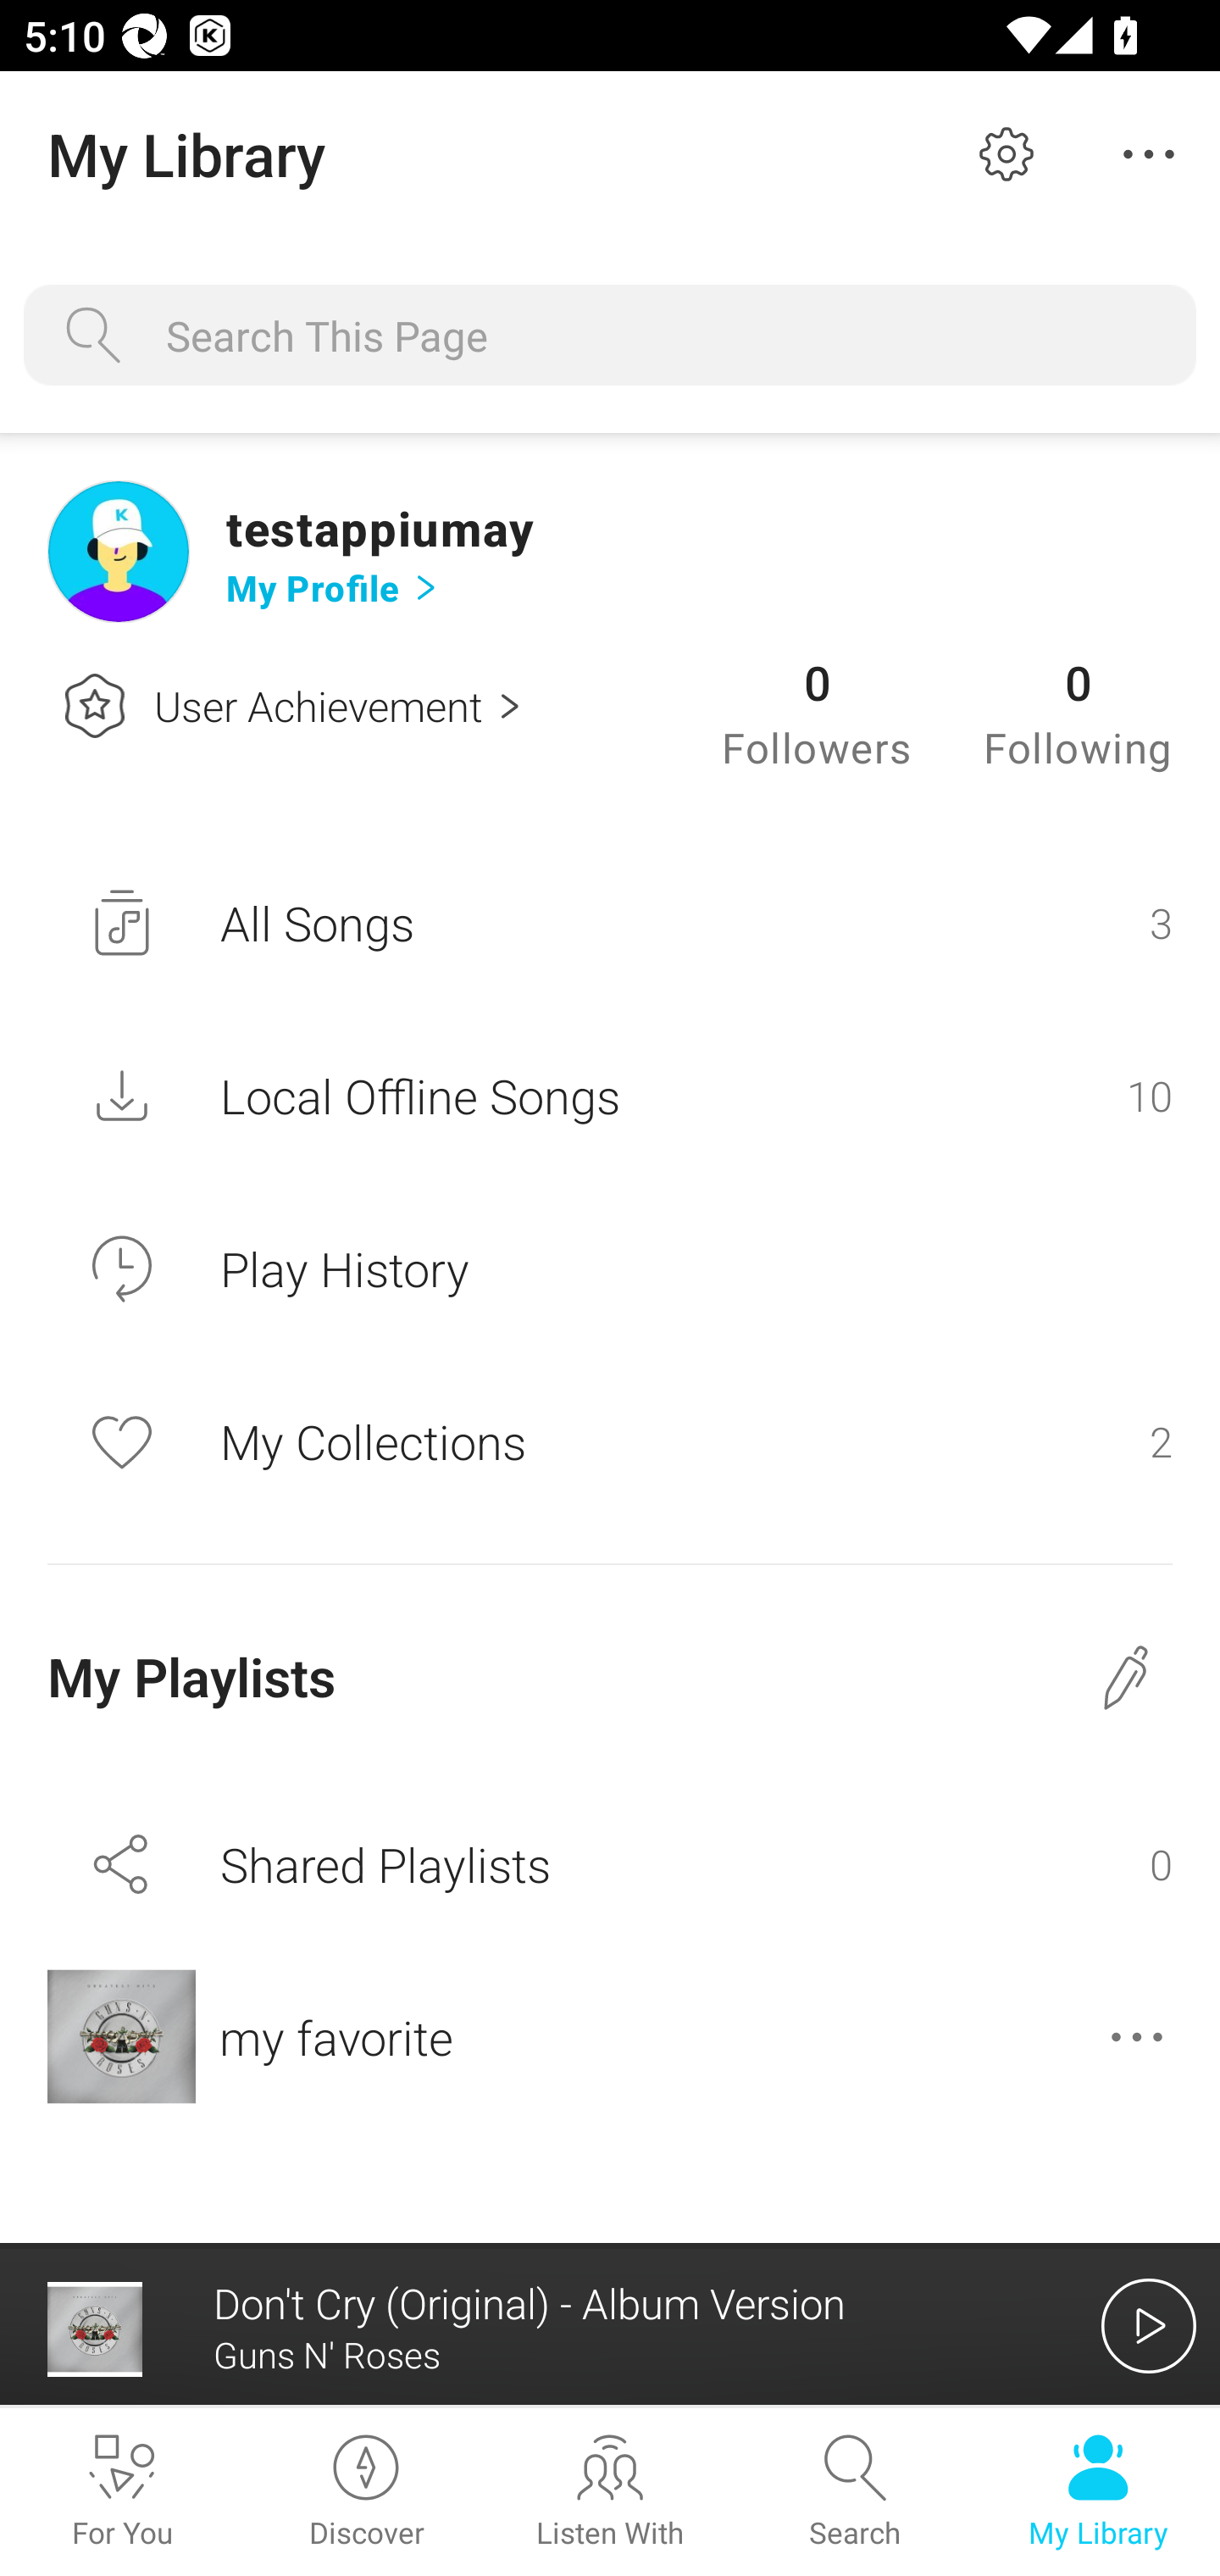 Image resolution: width=1220 pixels, height=2576 pixels. Describe the element at coordinates (1149, 2325) in the screenshot. I see `開始播放` at that location.